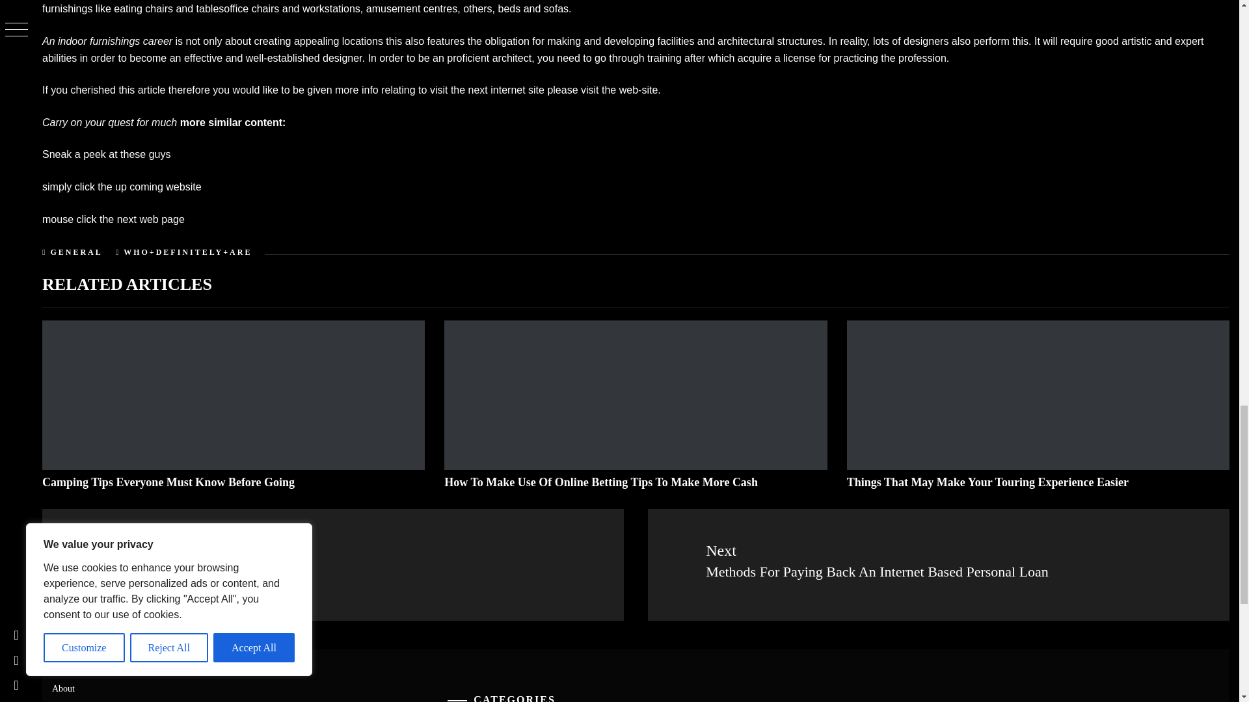 The image size is (1249, 702). What do you see at coordinates (75, 252) in the screenshot?
I see `GENERAL` at bounding box center [75, 252].